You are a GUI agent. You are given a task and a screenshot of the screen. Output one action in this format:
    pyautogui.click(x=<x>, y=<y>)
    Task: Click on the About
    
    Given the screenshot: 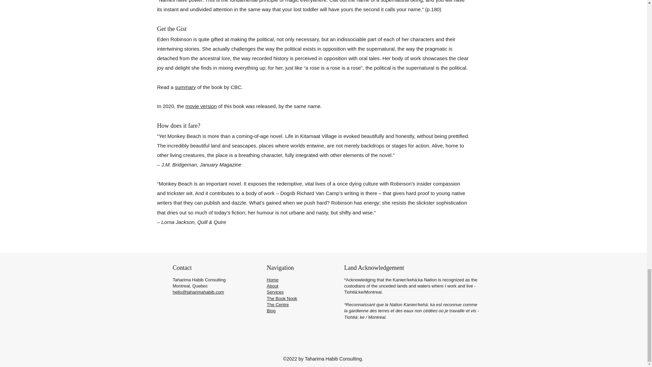 What is the action you would take?
    pyautogui.click(x=272, y=285)
    